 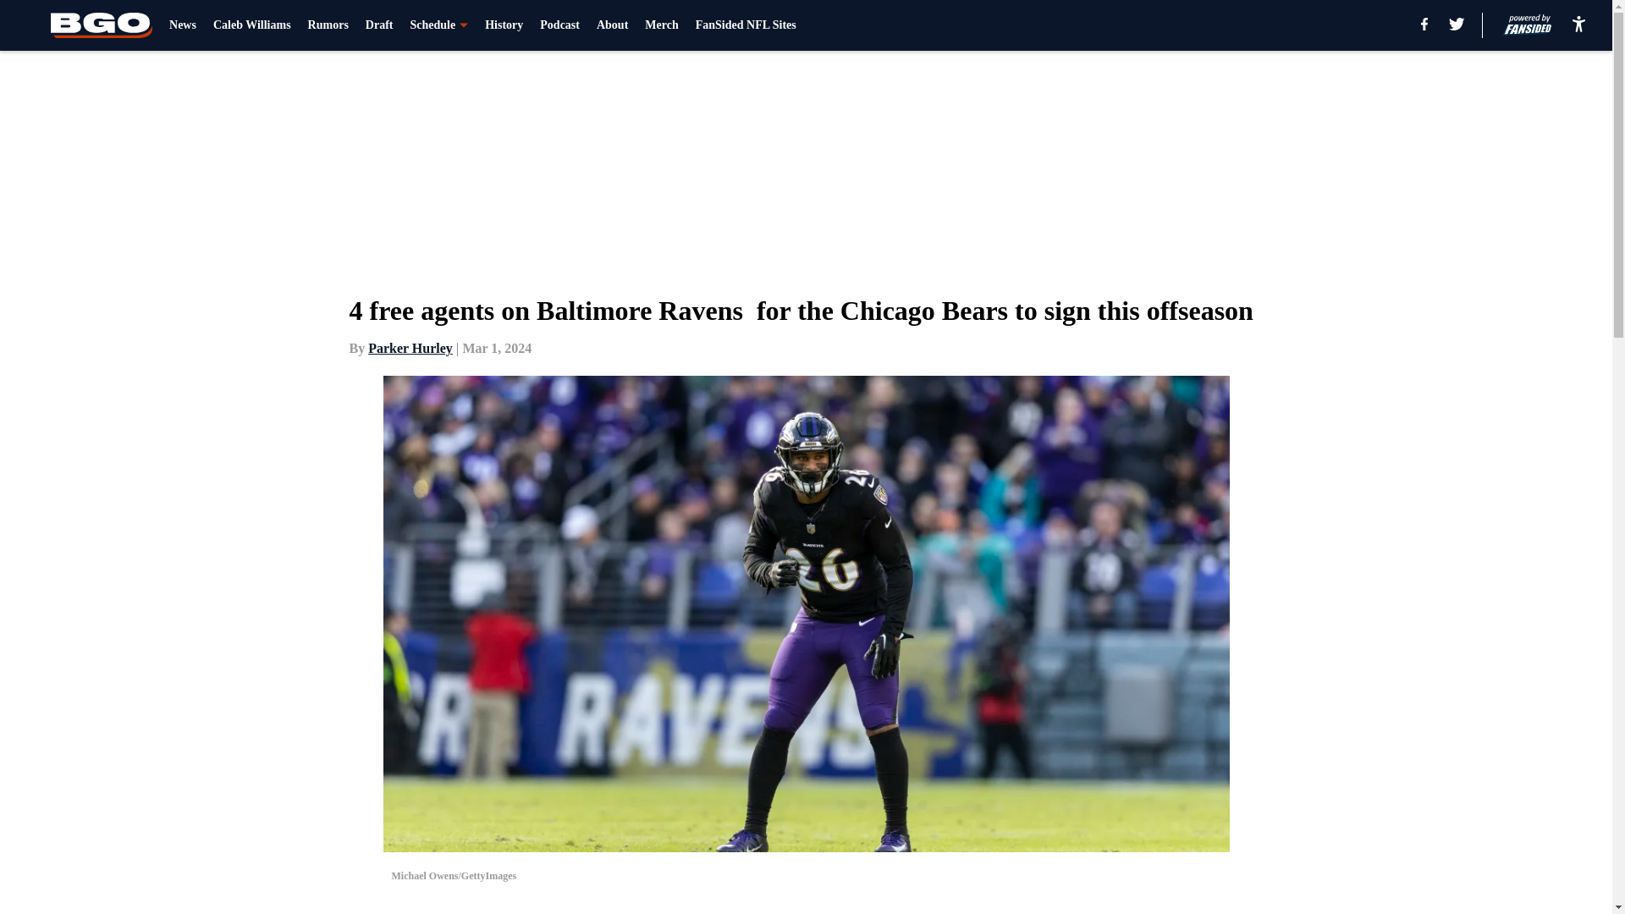 I want to click on News, so click(x=183, y=25).